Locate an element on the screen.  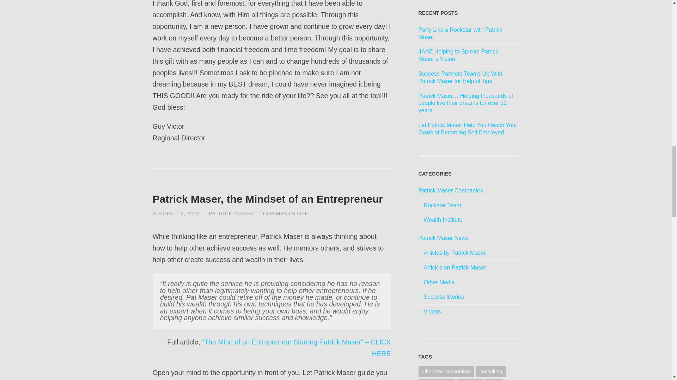
Patrick Maser, the Mindset of an Entrepreneur is located at coordinates (176, 213).